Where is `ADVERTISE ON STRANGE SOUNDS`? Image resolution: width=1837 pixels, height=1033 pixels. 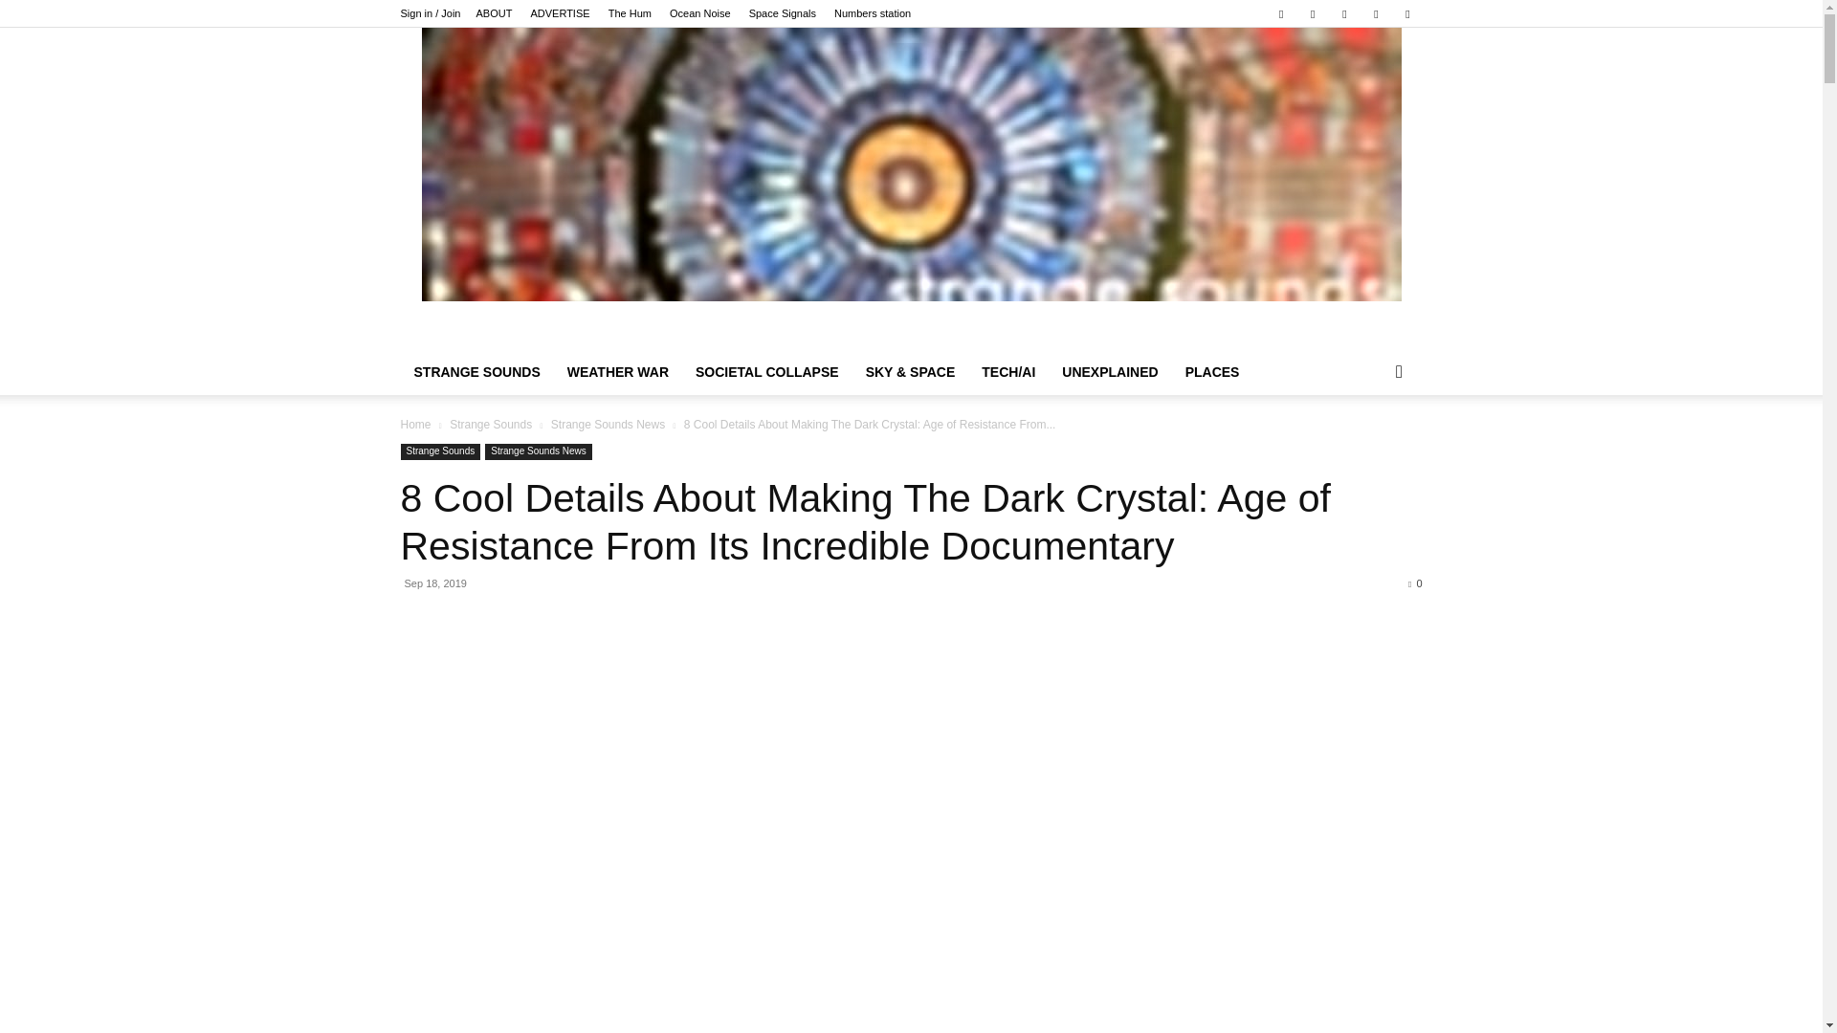 ADVERTISE ON STRANGE SOUNDS is located at coordinates (560, 13).